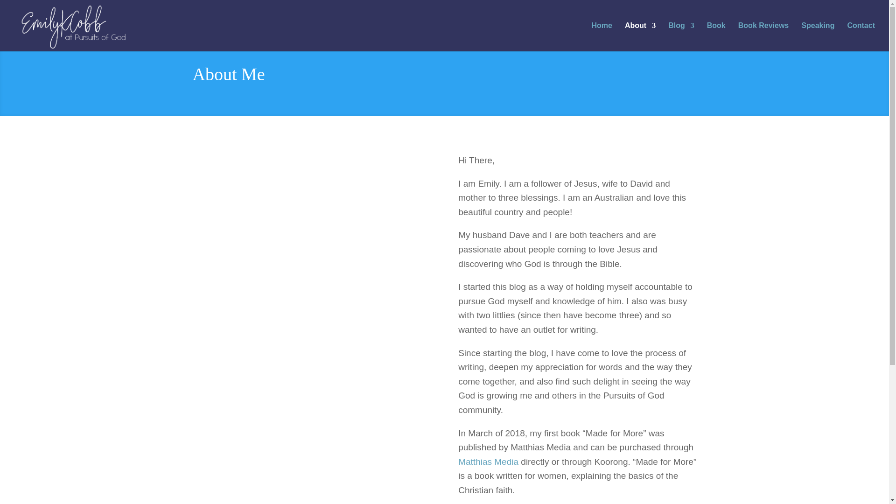 The image size is (896, 504). What do you see at coordinates (818, 36) in the screenshot?
I see `Speaking` at bounding box center [818, 36].